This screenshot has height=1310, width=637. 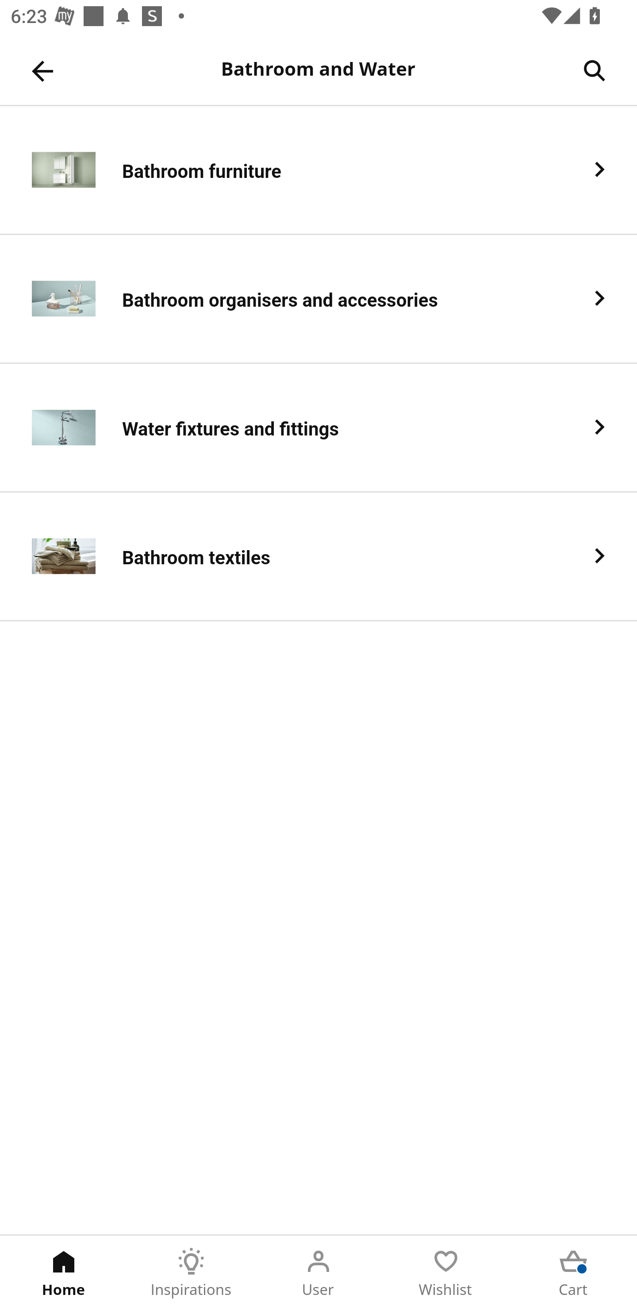 I want to click on User
Tab 3 of 5, so click(x=318, y=1273).